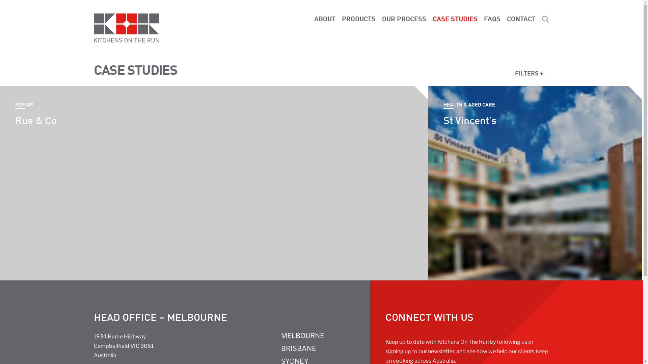 The image size is (648, 364). What do you see at coordinates (529, 72) in the screenshot?
I see `FILTERS +` at bounding box center [529, 72].